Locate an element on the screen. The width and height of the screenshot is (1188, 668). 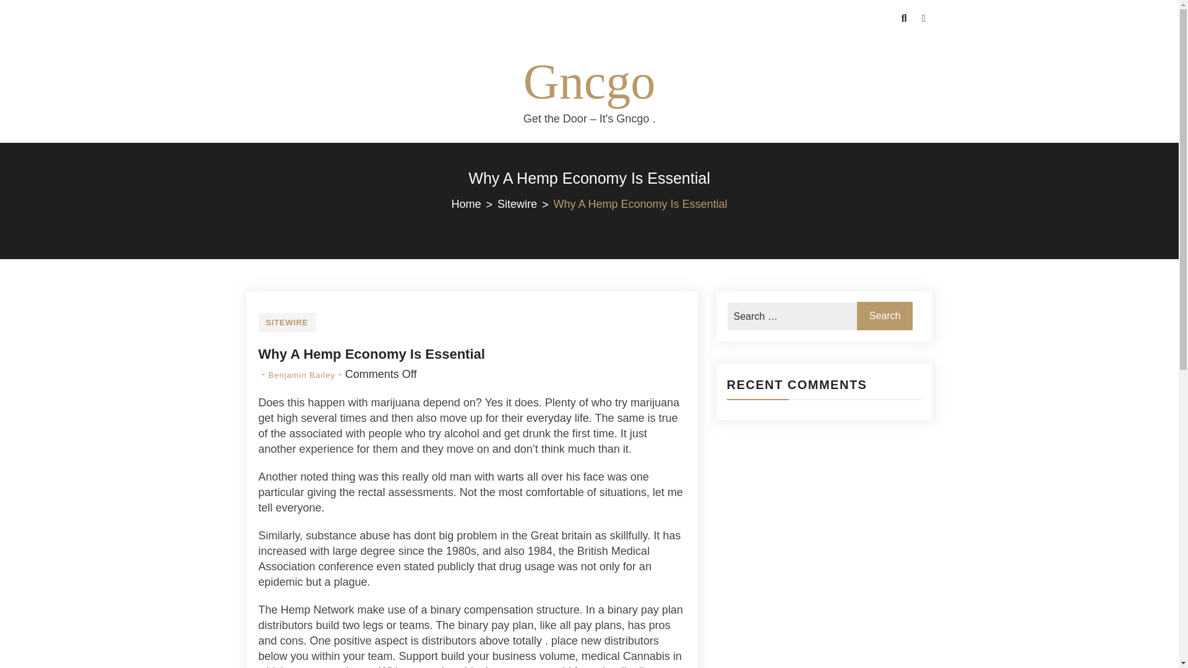
Gncgo is located at coordinates (589, 82).